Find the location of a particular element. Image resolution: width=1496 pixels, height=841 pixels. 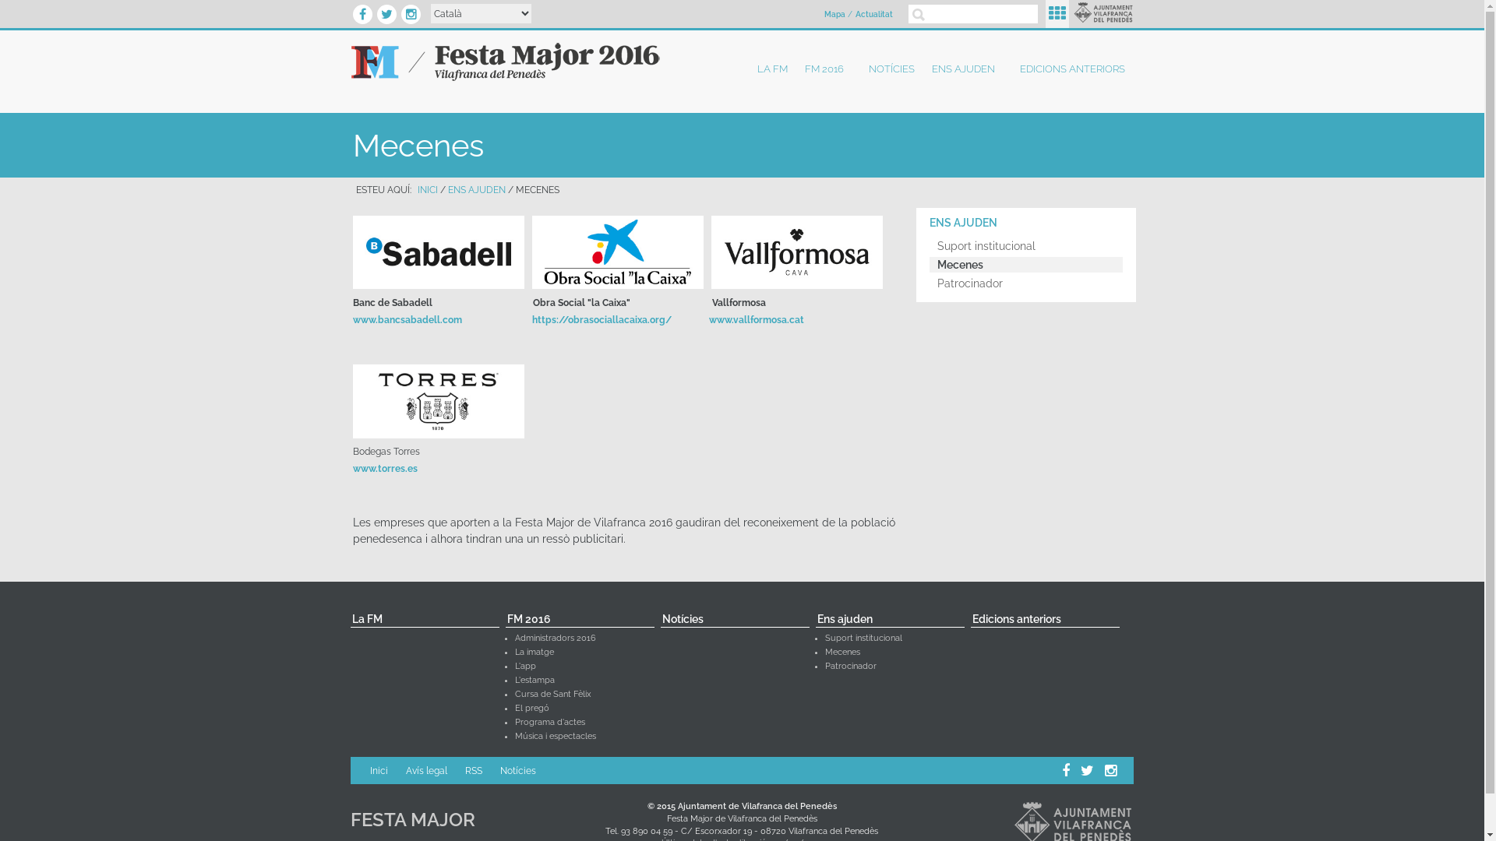

EDICIONS ANTERIORS is located at coordinates (1072, 69).